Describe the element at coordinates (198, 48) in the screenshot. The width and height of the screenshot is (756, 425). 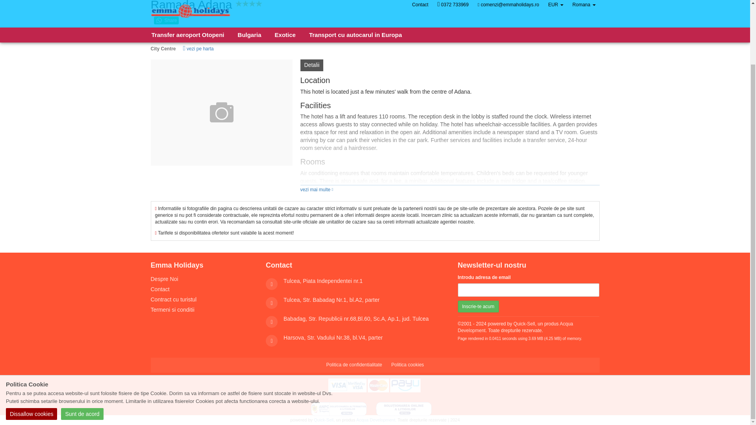
I see `vezi pe harta` at that location.